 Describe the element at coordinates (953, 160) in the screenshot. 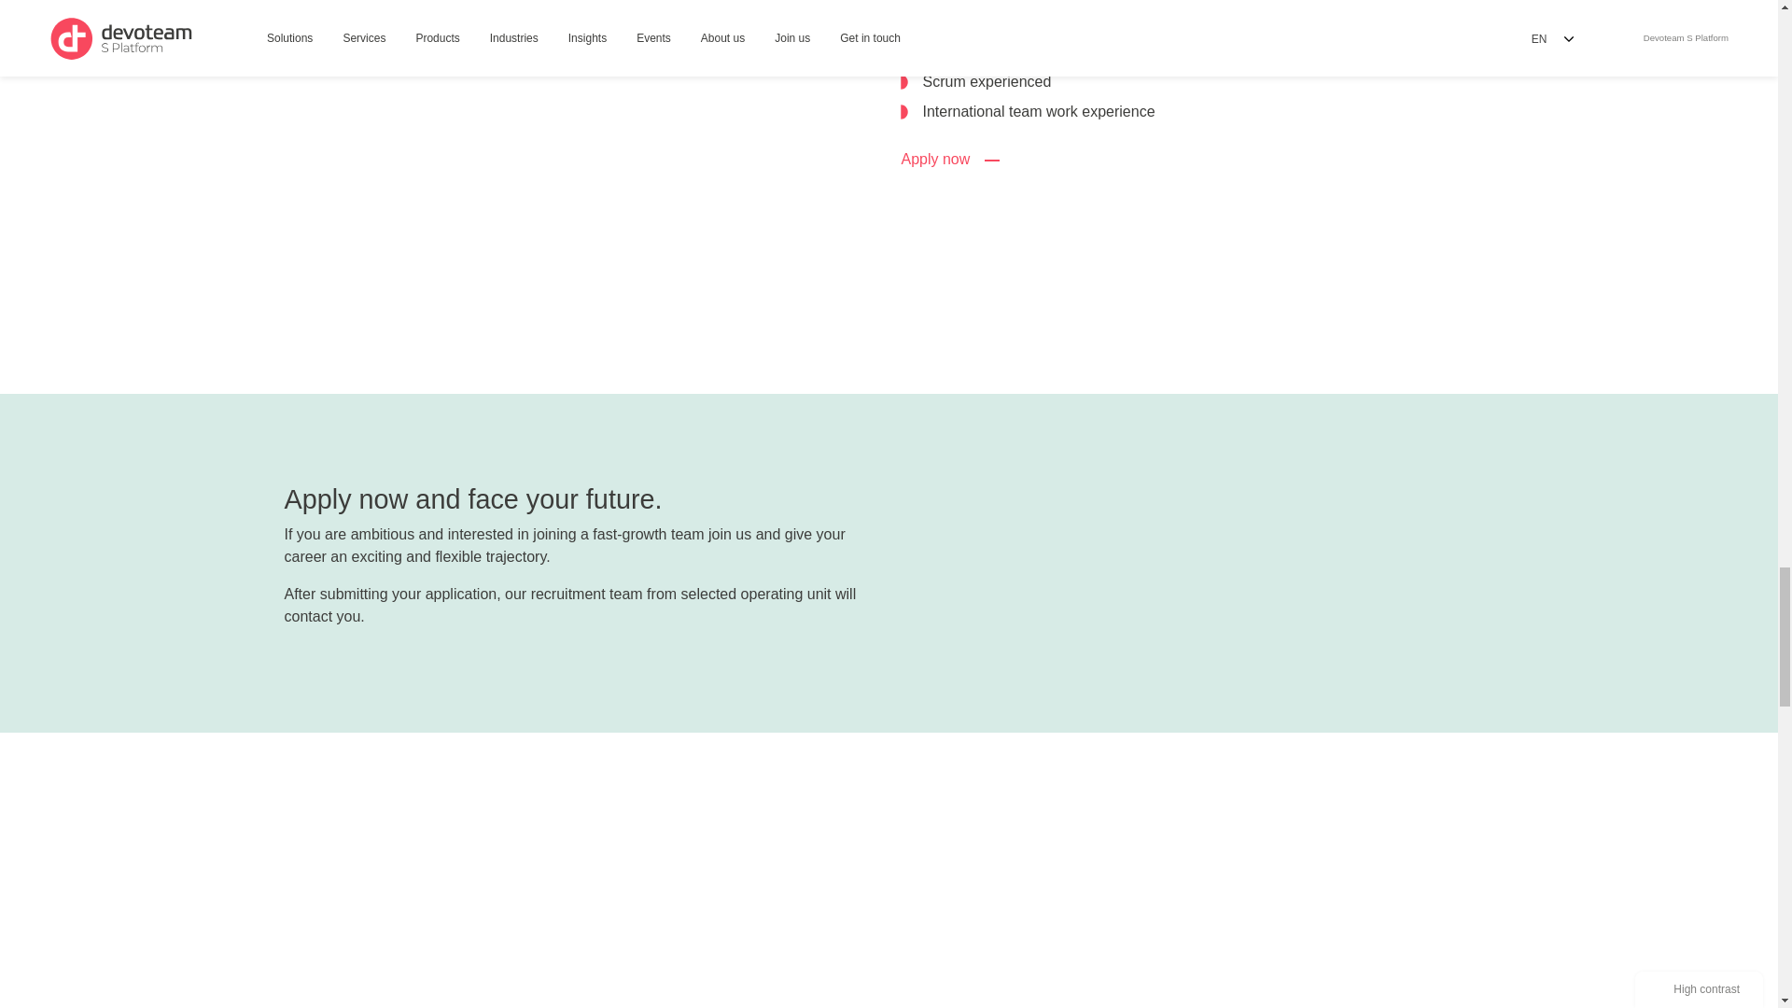

I see `Apply now` at that location.